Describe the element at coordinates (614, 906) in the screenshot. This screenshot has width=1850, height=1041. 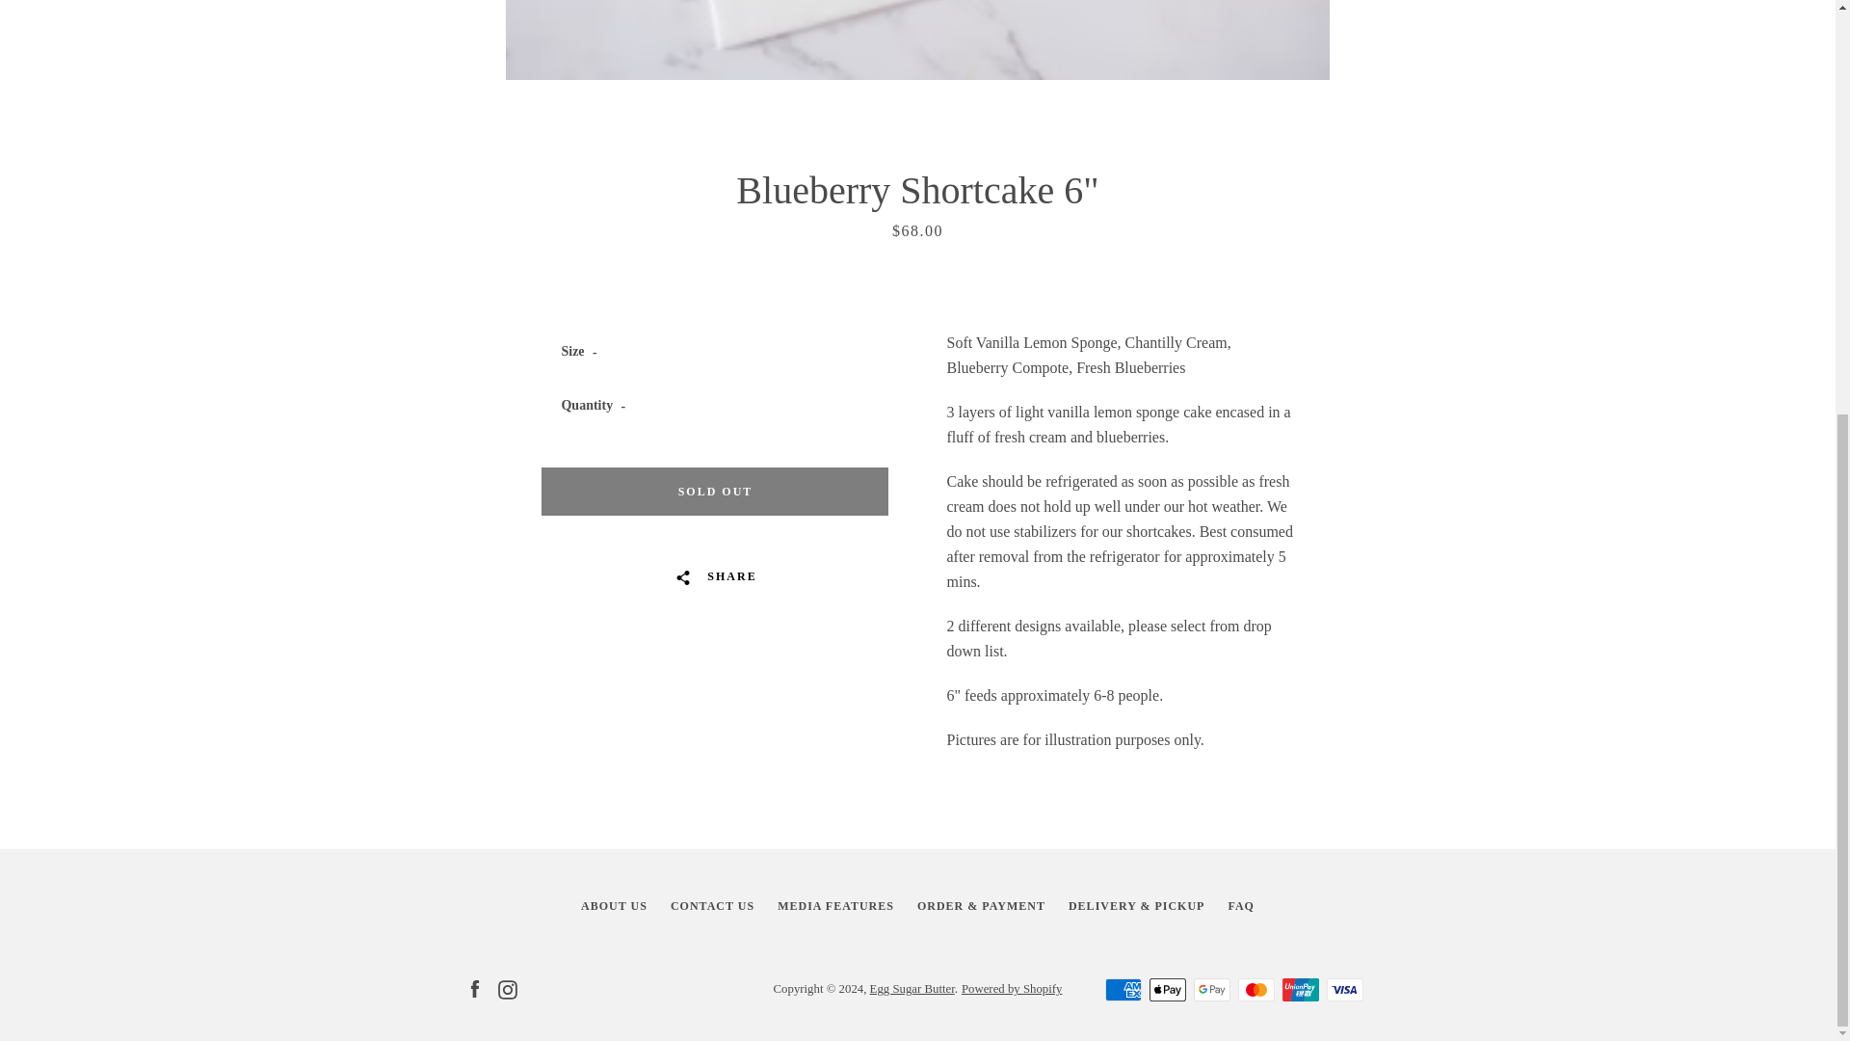
I see `ABOUT US` at that location.